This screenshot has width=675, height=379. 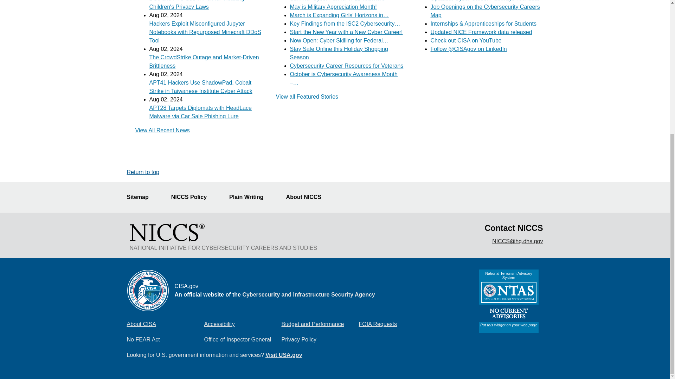 I want to click on View all Featured Stories, so click(x=307, y=97).